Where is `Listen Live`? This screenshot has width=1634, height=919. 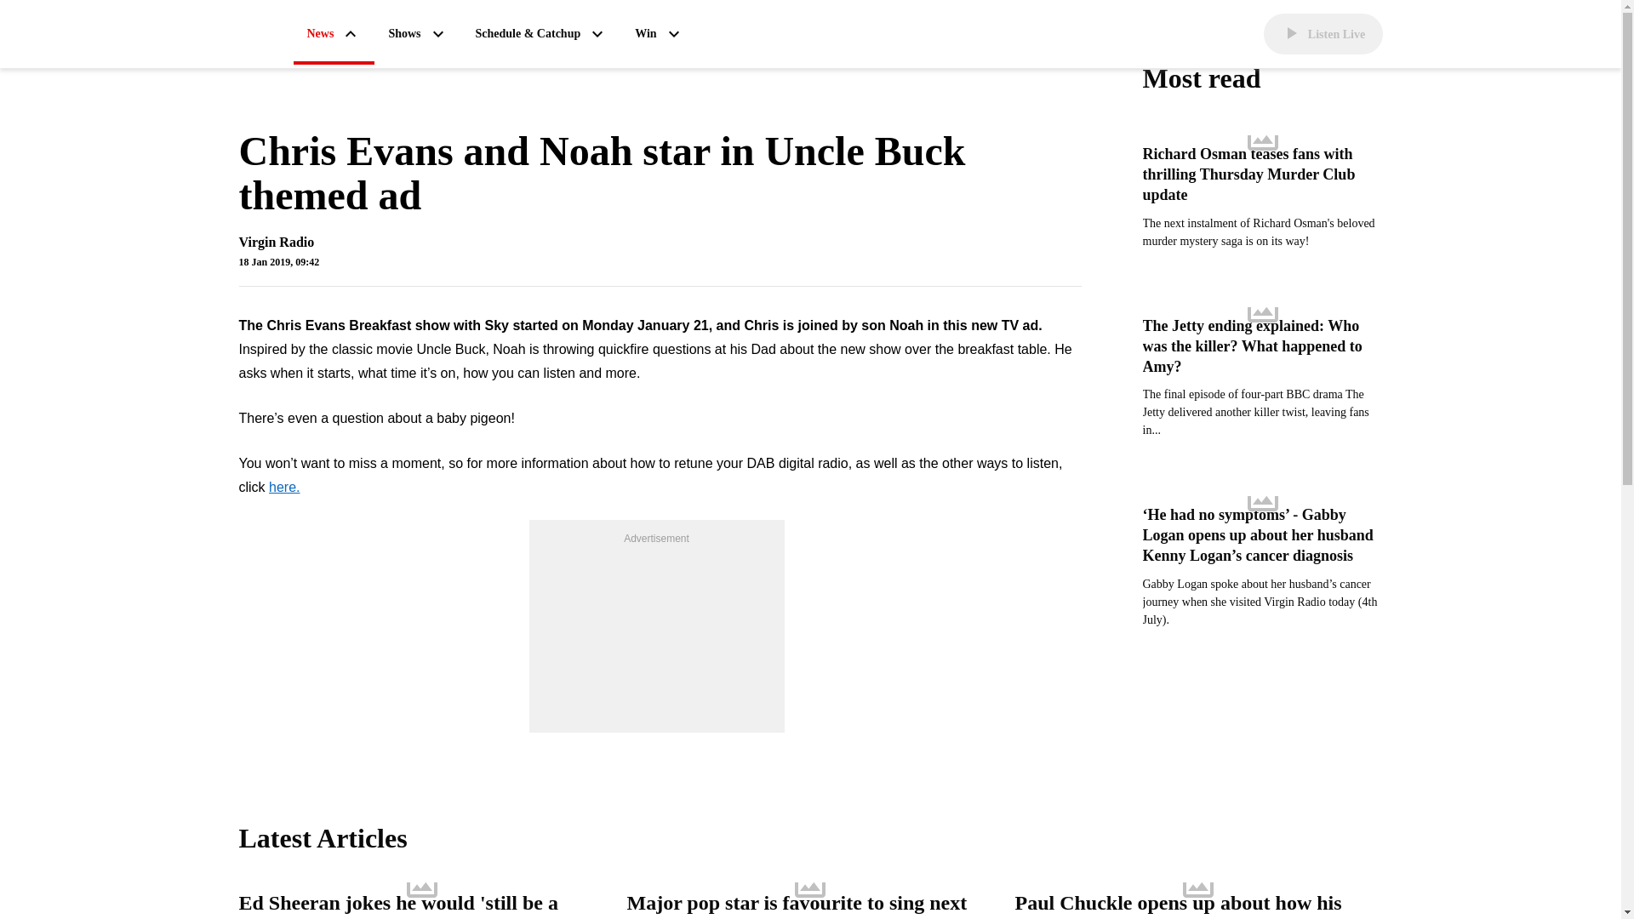
Listen Live is located at coordinates (1323, 34).